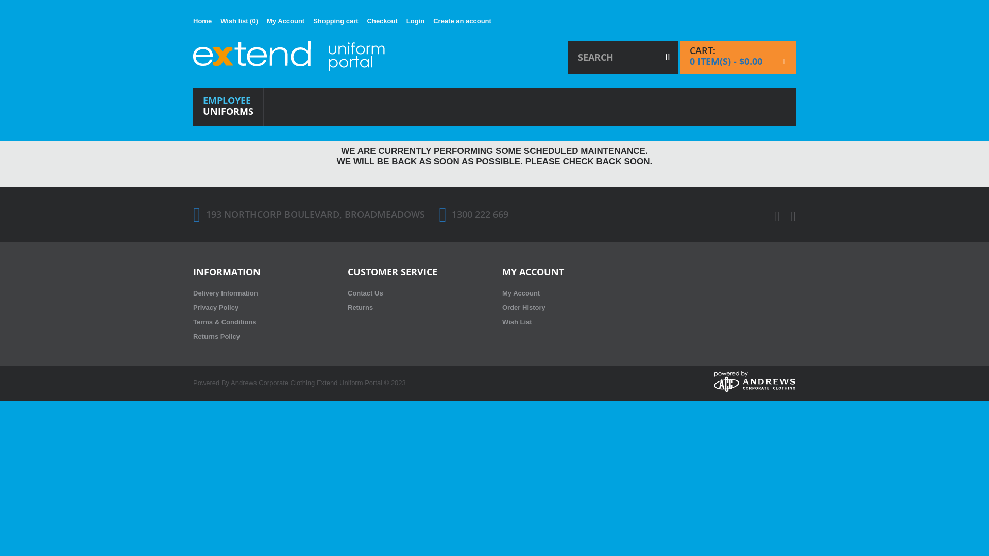  Describe the element at coordinates (366, 293) in the screenshot. I see `Contact Us` at that location.